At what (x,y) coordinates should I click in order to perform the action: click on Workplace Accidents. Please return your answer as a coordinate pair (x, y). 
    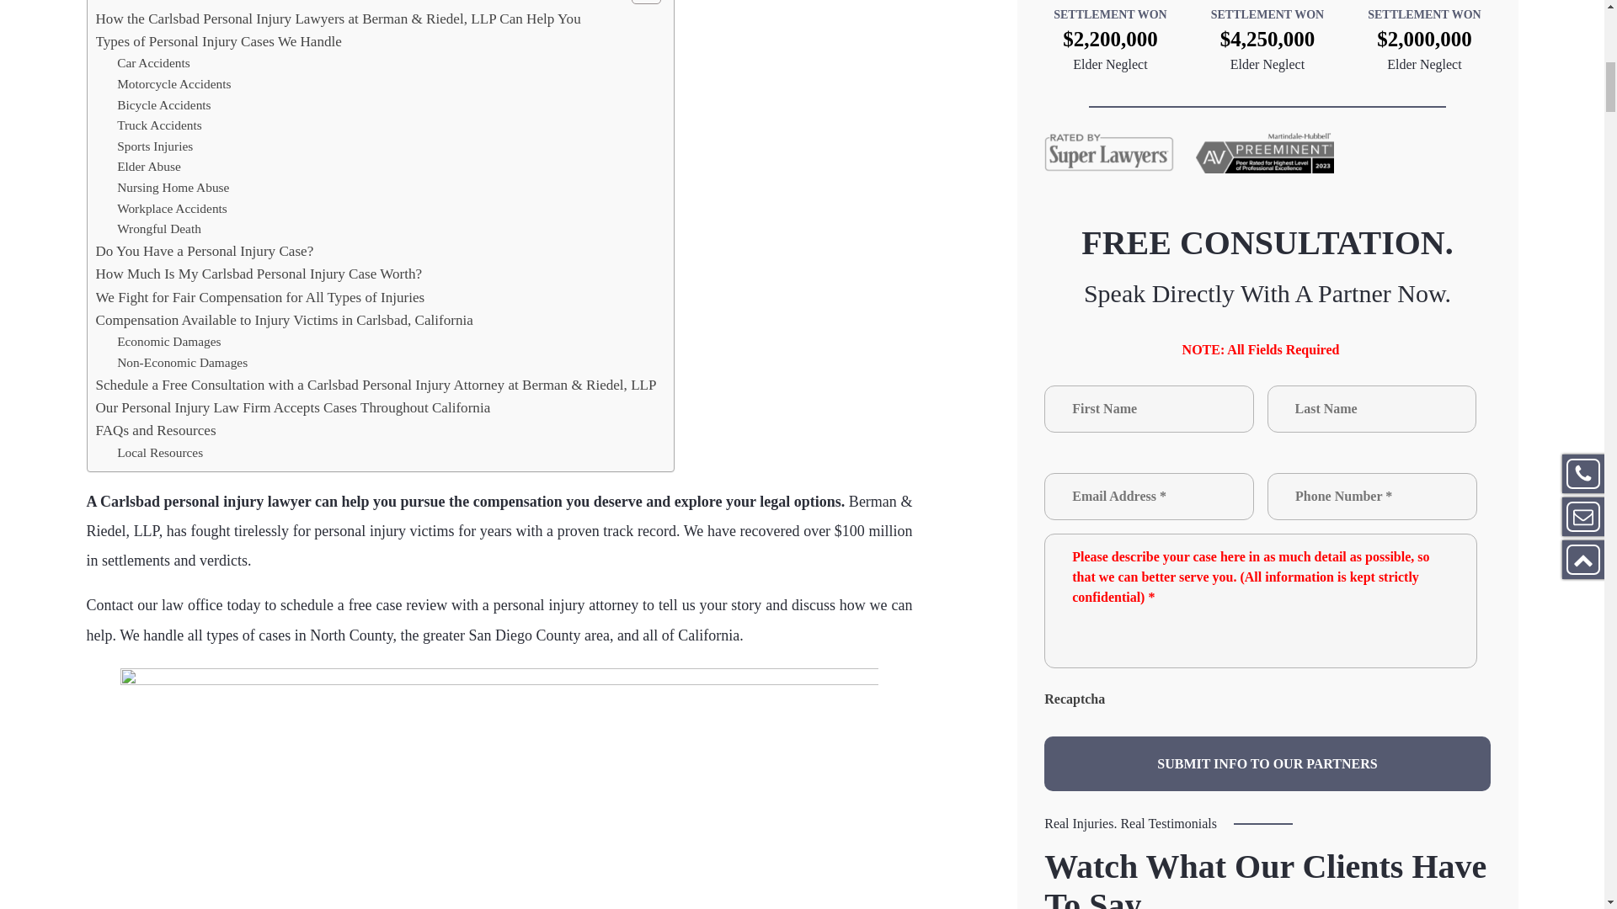
    Looking at the image, I should click on (172, 209).